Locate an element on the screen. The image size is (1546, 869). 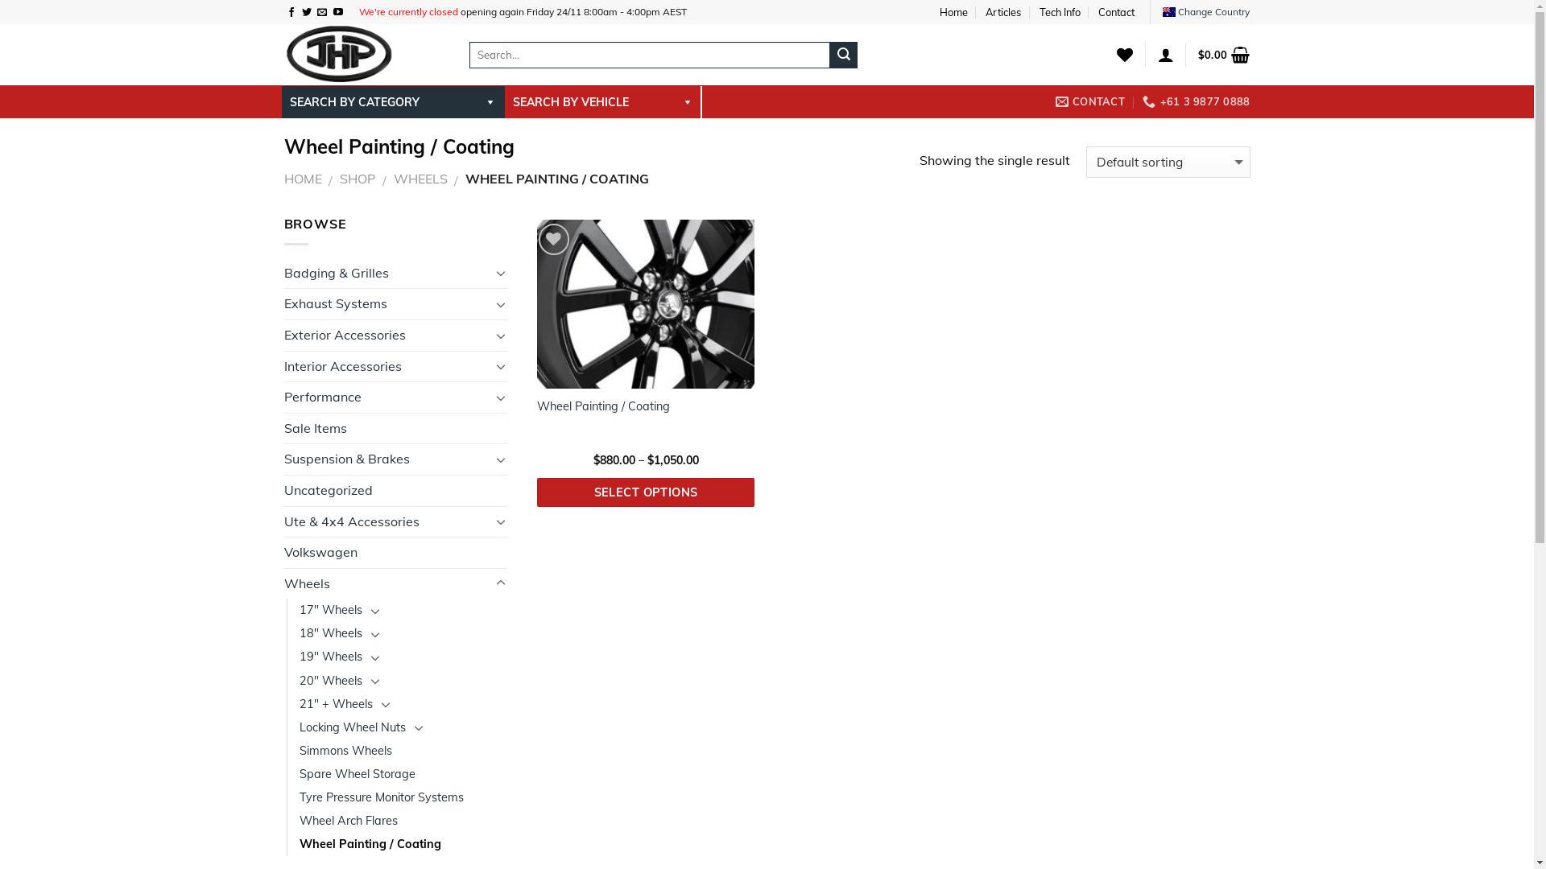
20" Wheels is located at coordinates (331, 681).